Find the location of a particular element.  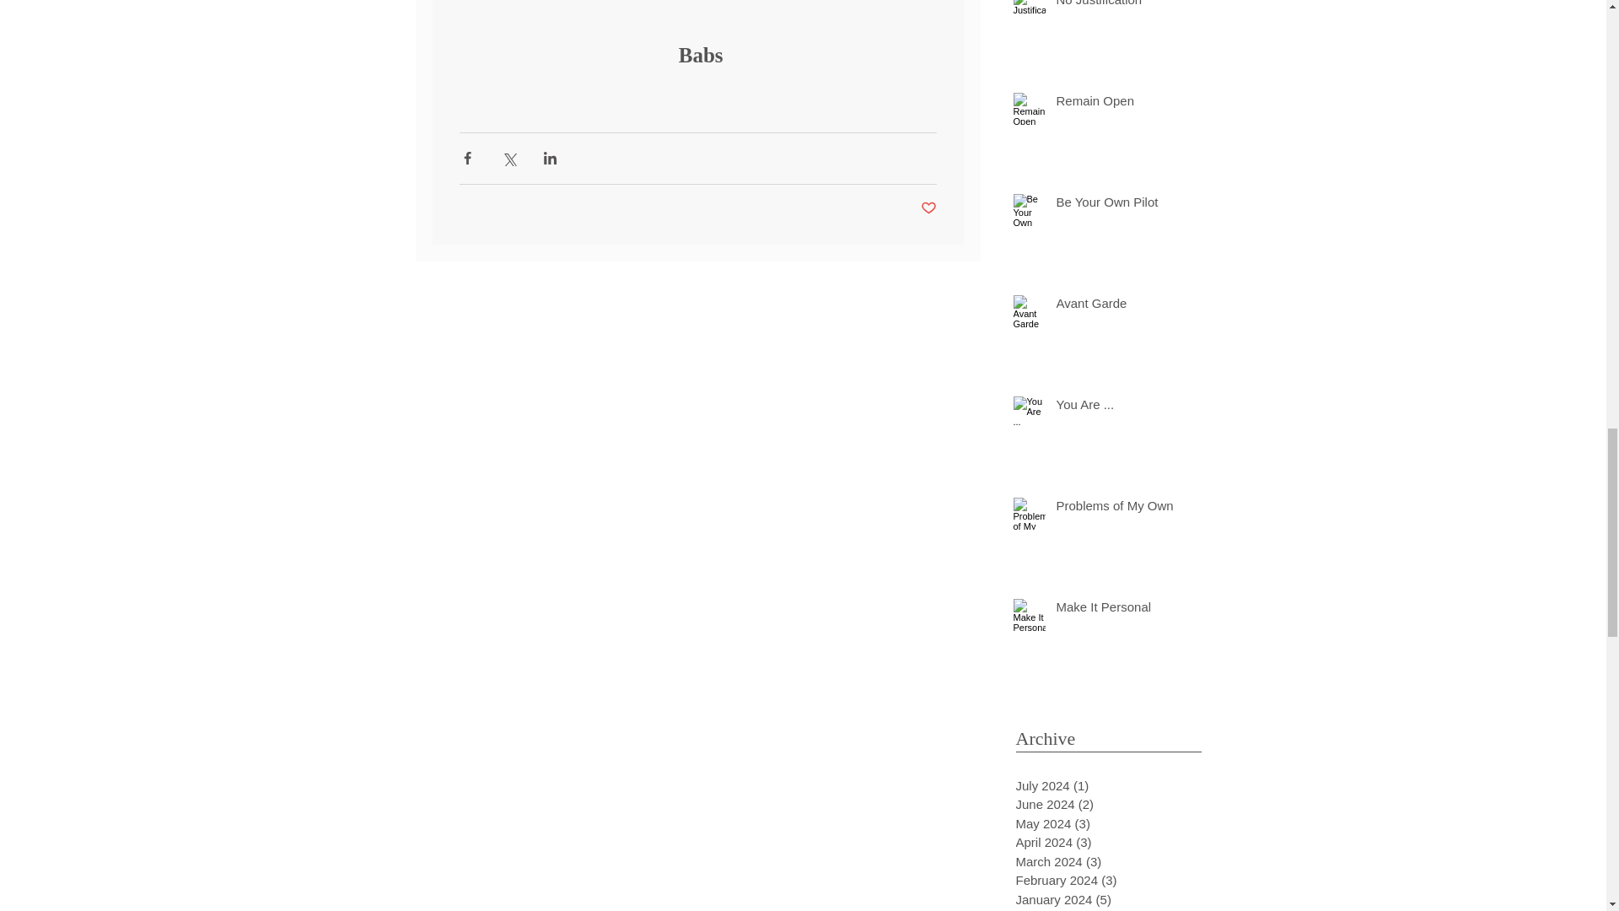

Post not marked as liked is located at coordinates (929, 208).